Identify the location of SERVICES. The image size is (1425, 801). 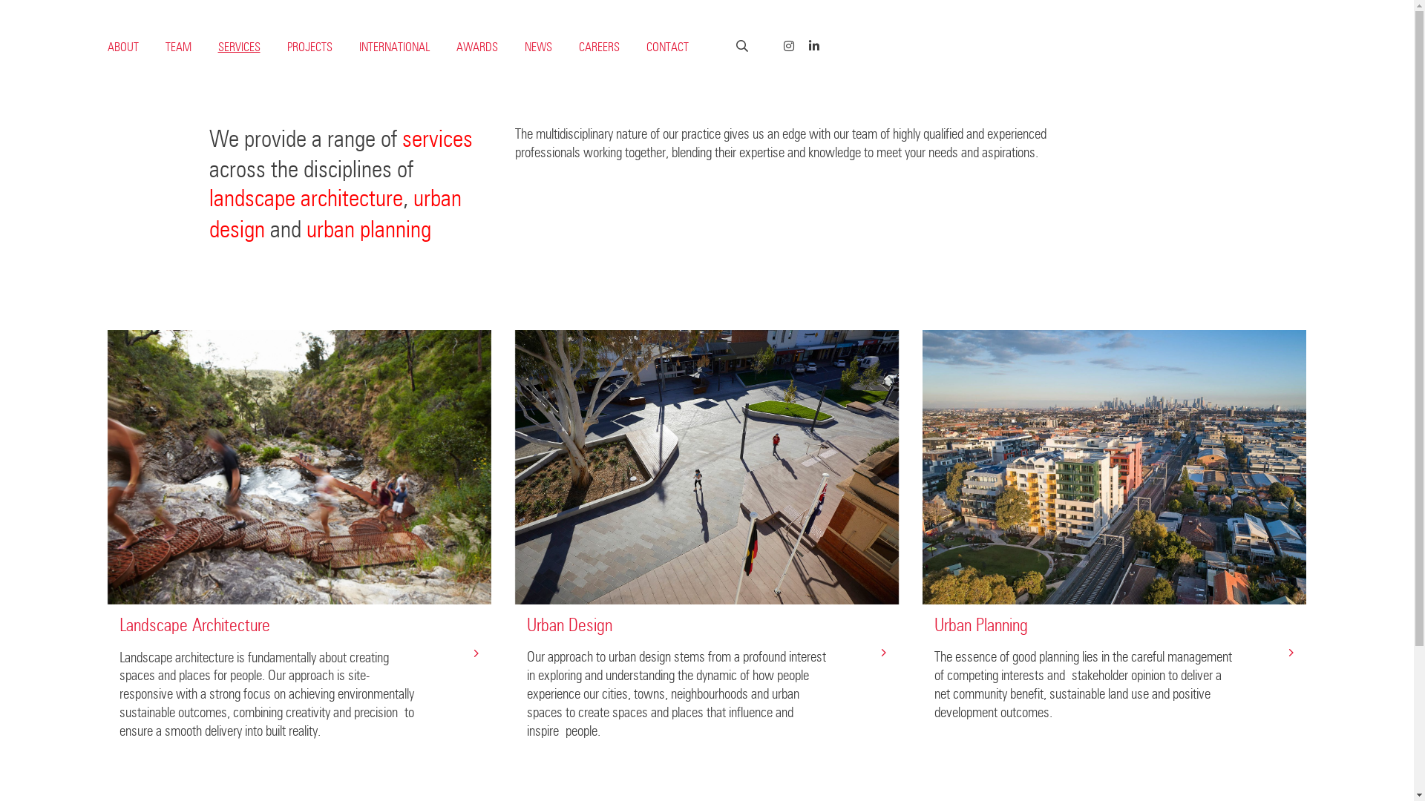
(239, 48).